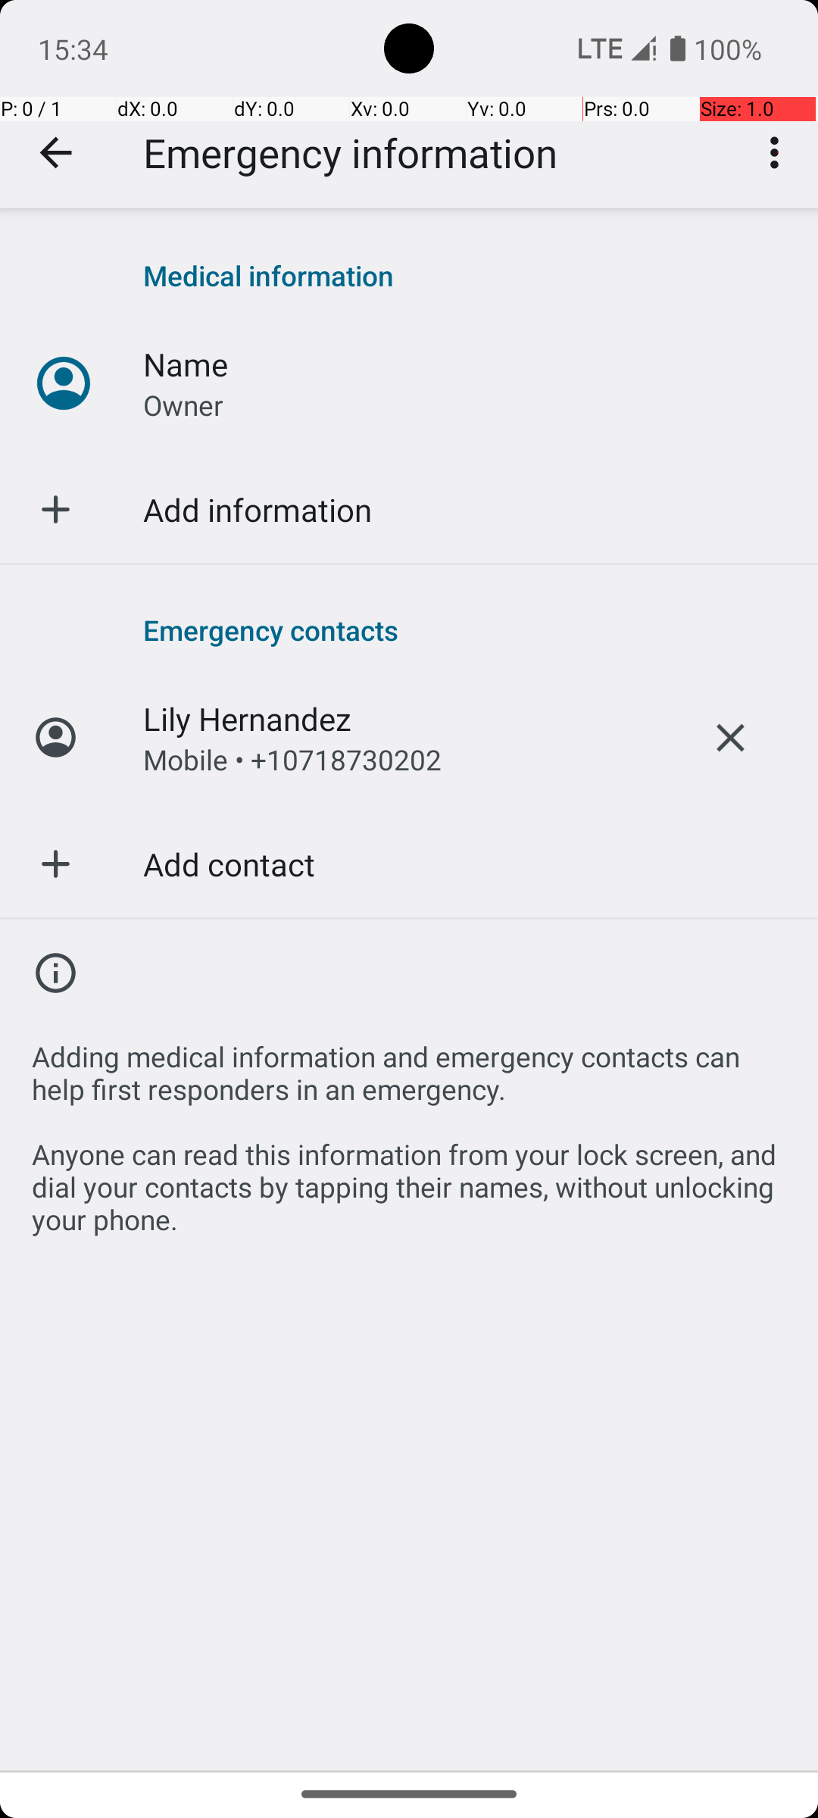  What do you see at coordinates (229, 864) in the screenshot?
I see `Add contact` at bounding box center [229, 864].